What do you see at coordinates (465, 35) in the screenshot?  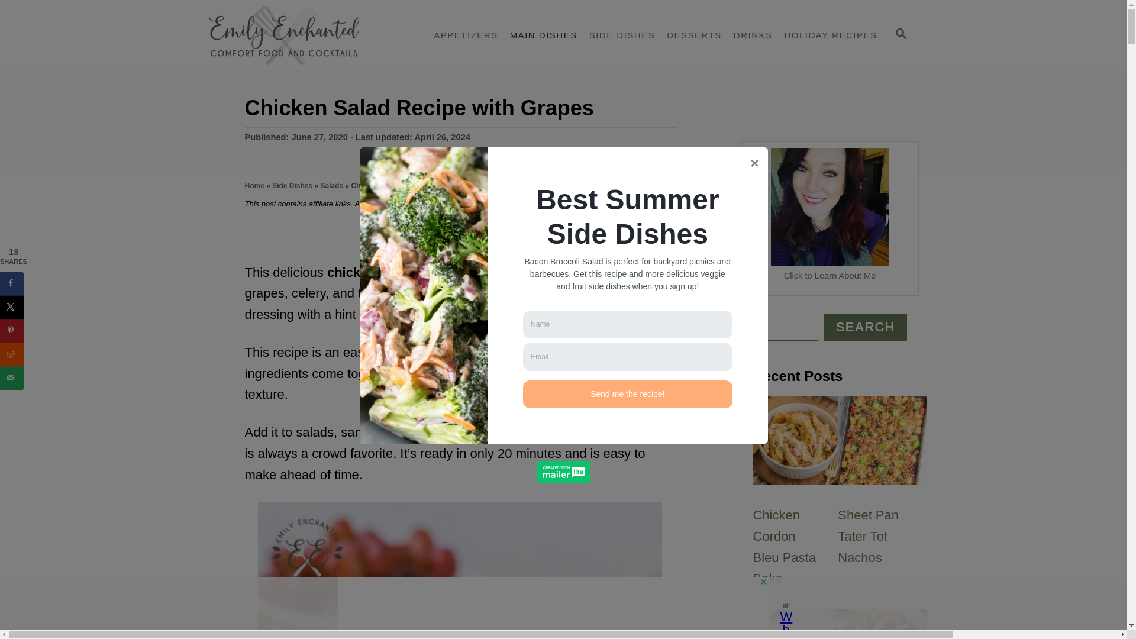 I see `APPETIZERS` at bounding box center [465, 35].